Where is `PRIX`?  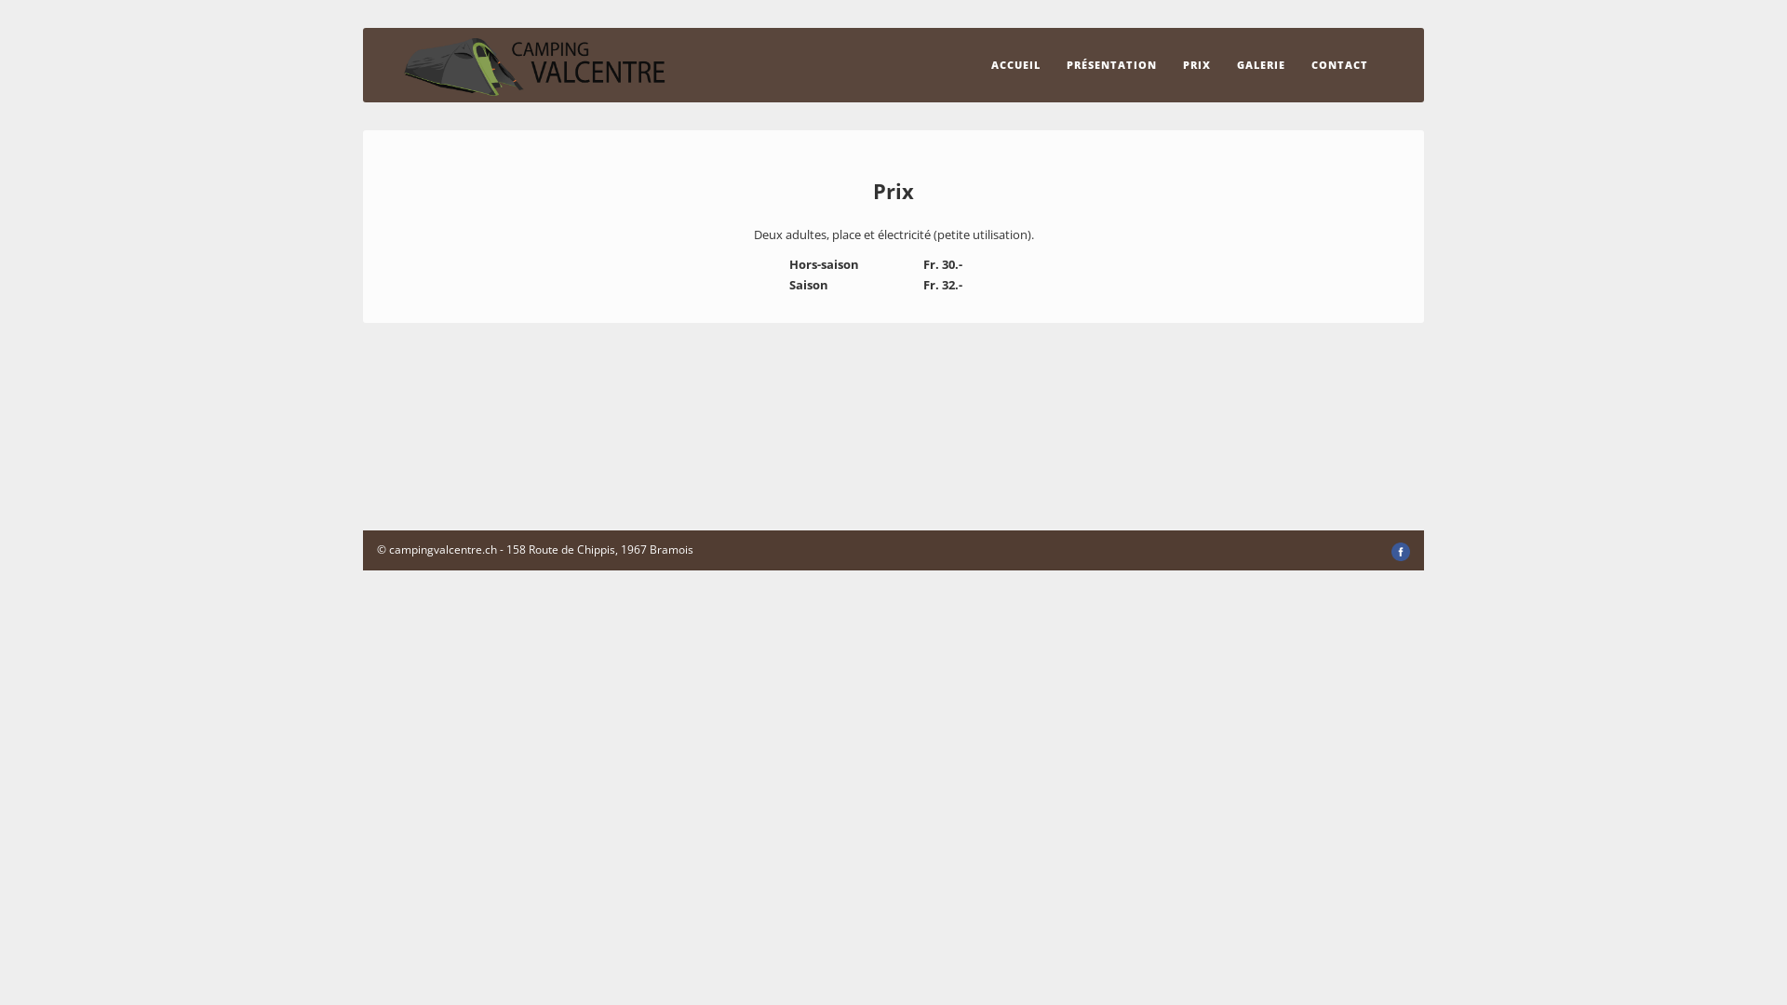 PRIX is located at coordinates (1197, 65).